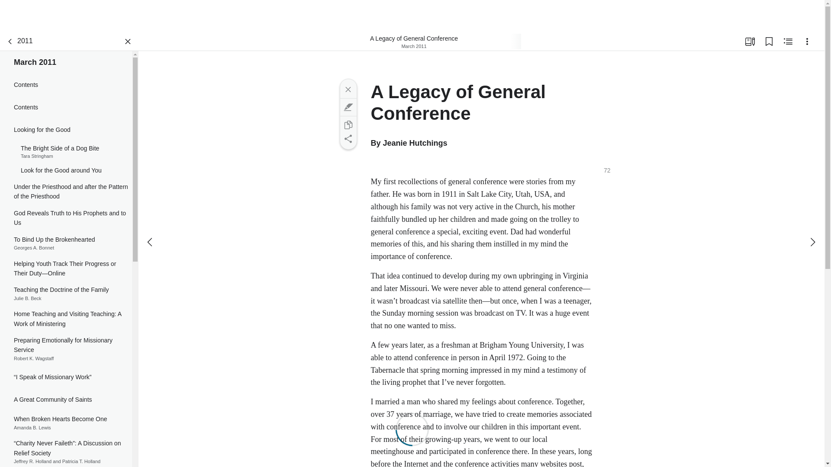 The width and height of the screenshot is (831, 467). Describe the element at coordinates (807, 42) in the screenshot. I see `Options` at that location.